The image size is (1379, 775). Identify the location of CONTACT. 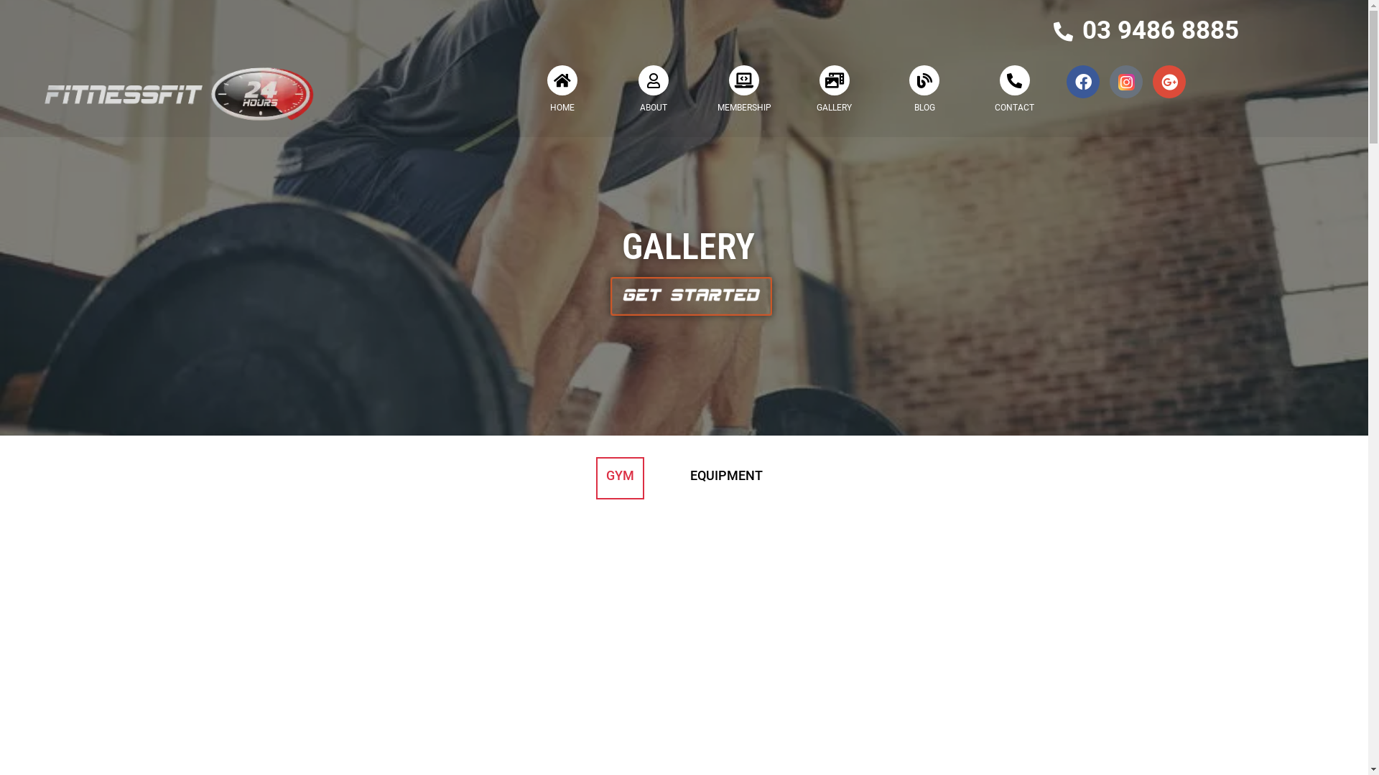
(1014, 108).